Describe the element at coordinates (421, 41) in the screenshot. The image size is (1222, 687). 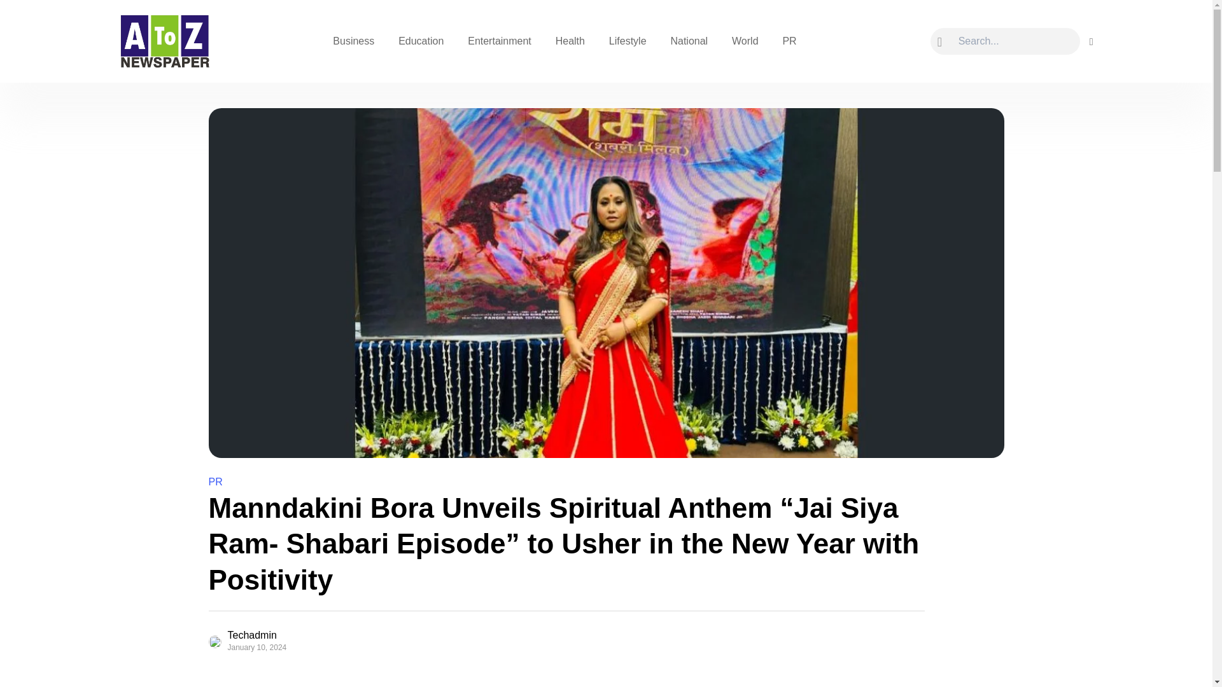
I see `Education` at that location.